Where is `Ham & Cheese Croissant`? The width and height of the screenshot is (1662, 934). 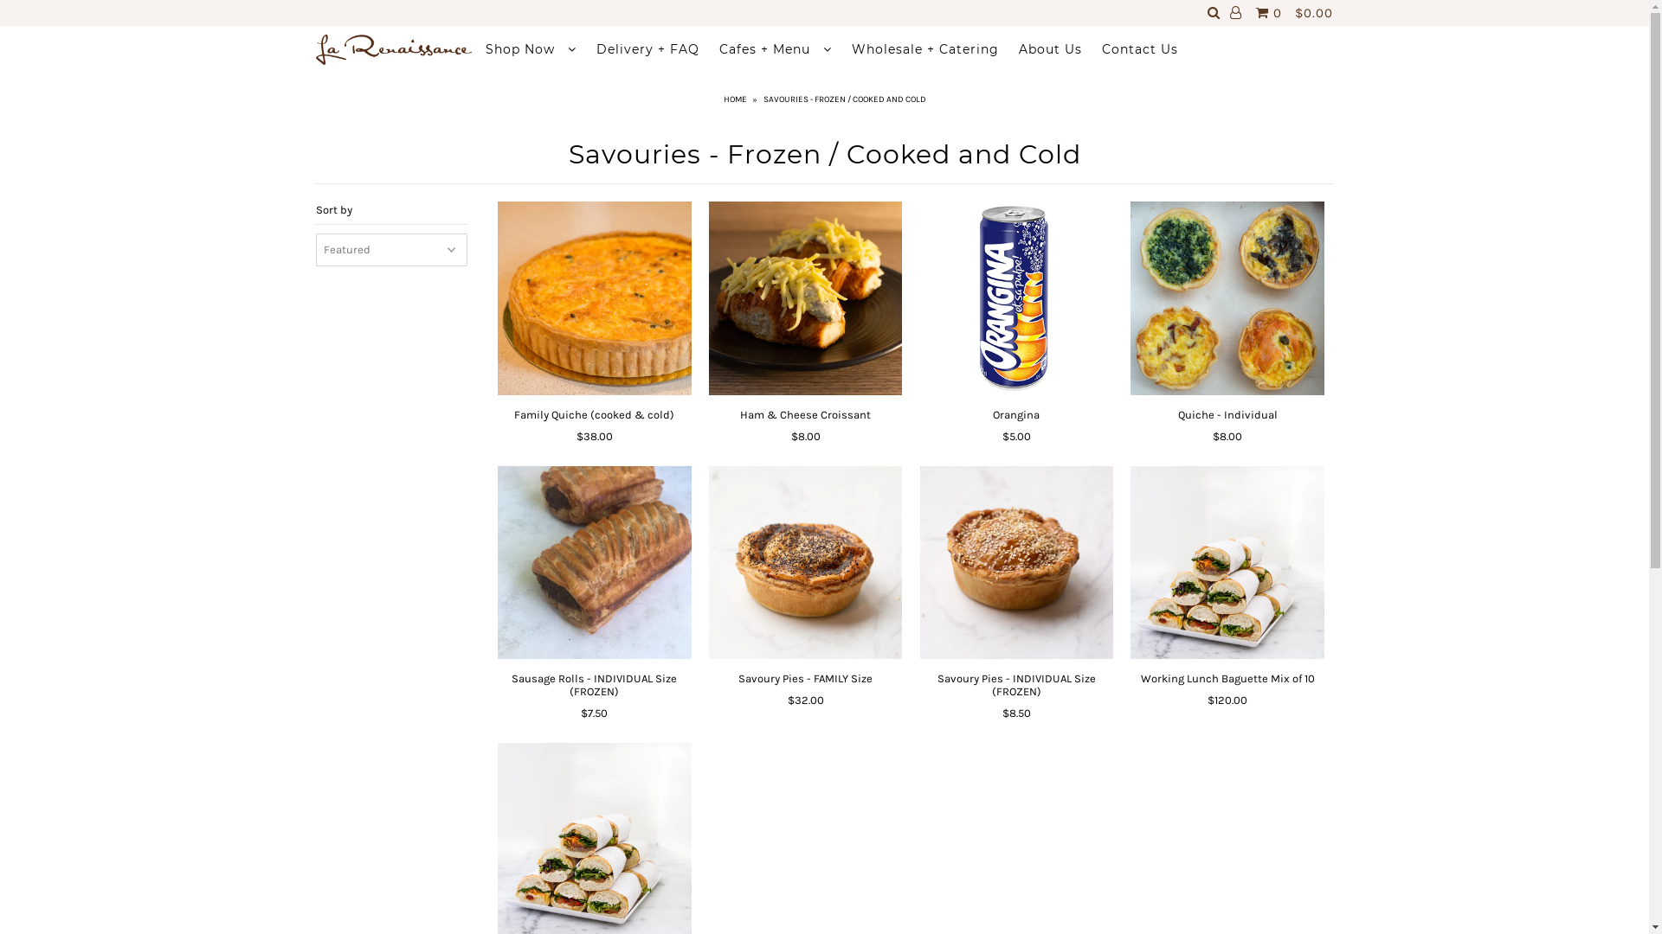
Ham & Cheese Croissant is located at coordinates (805, 297).